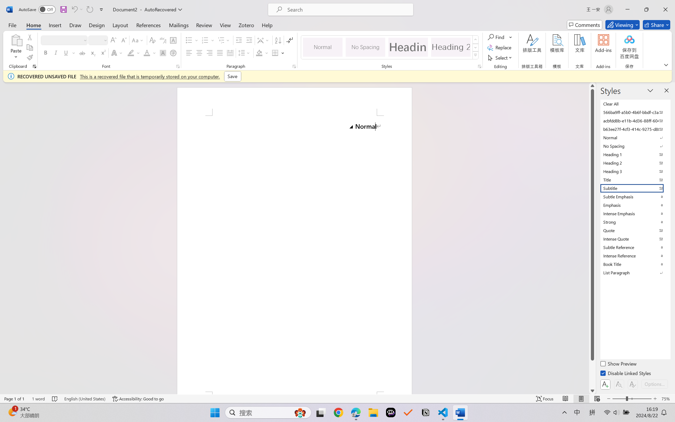 Image resolution: width=675 pixels, height=422 pixels. What do you see at coordinates (592, 374) in the screenshot?
I see `Page down` at bounding box center [592, 374].